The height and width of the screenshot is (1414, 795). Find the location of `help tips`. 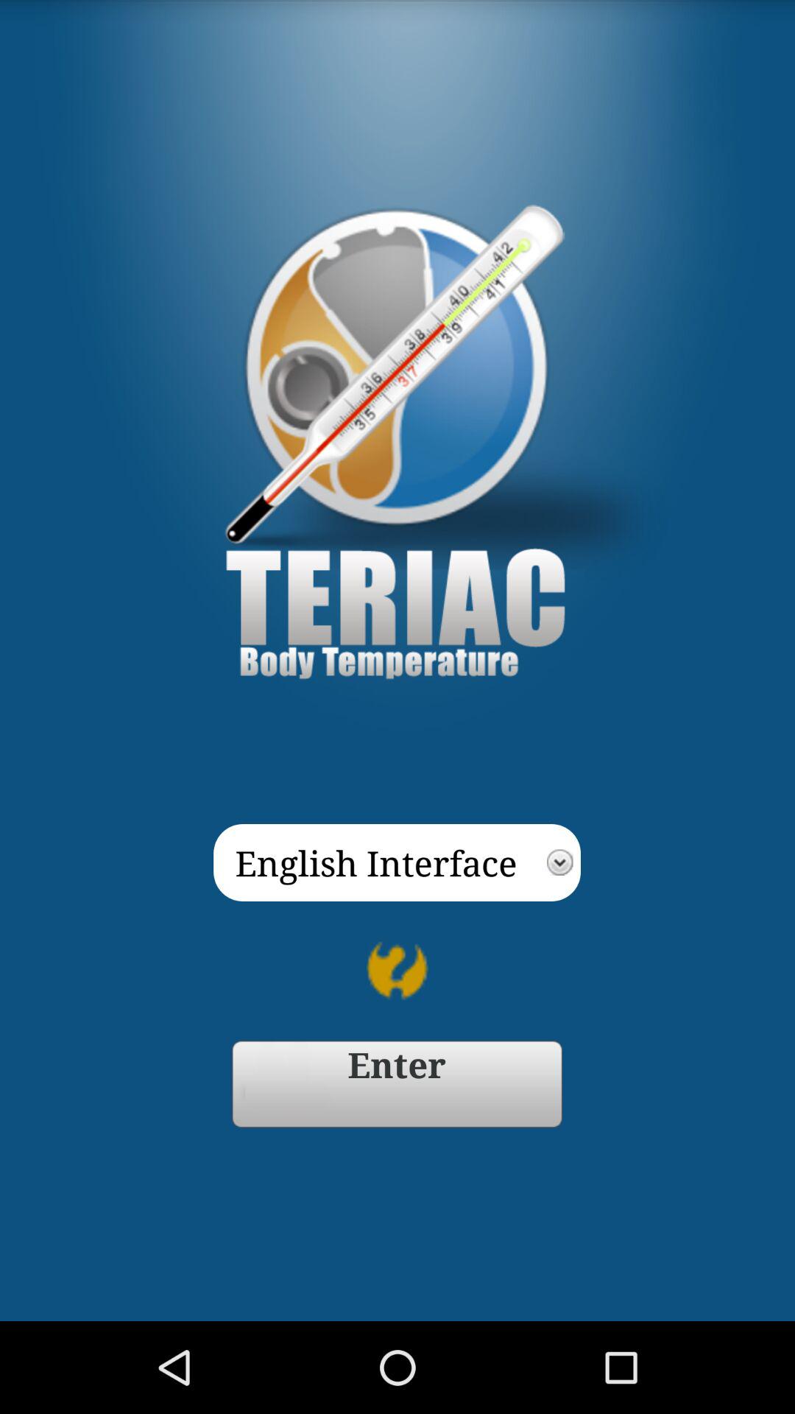

help tips is located at coordinates (397, 971).